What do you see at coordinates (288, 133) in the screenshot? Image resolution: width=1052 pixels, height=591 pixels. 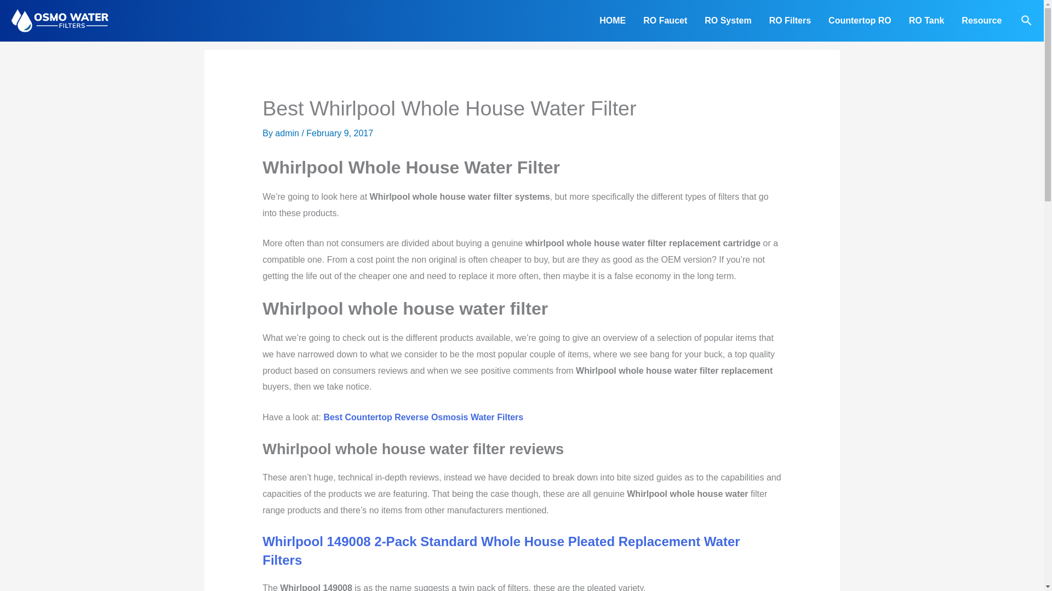 I see `admin` at bounding box center [288, 133].